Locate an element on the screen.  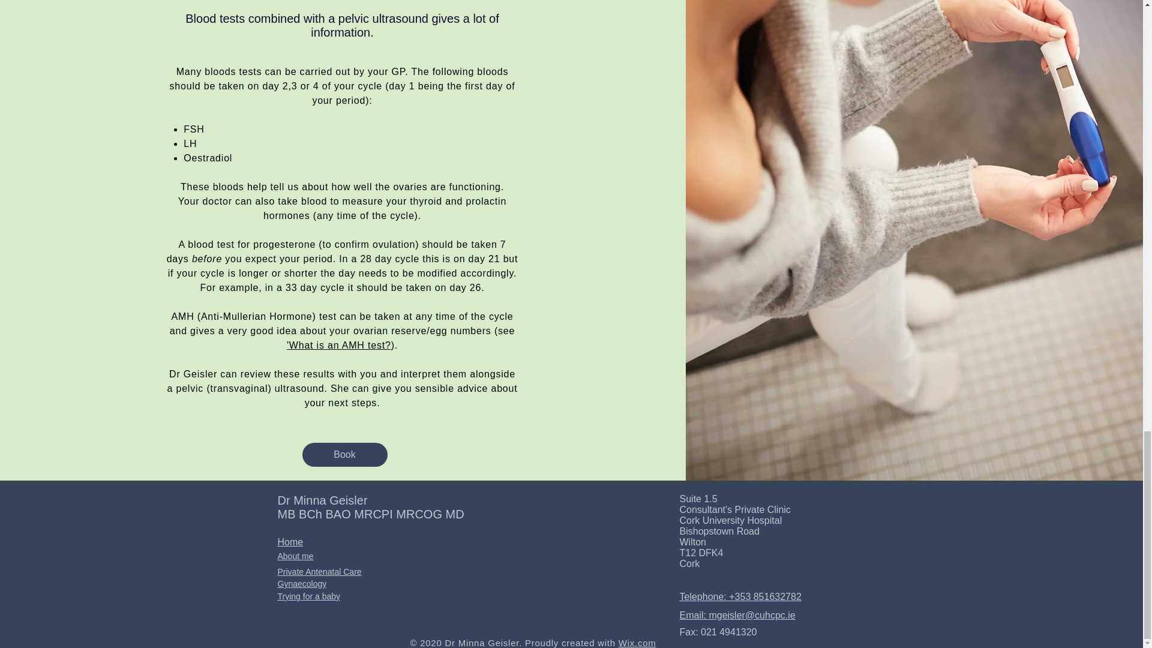
Home is located at coordinates (290, 542).